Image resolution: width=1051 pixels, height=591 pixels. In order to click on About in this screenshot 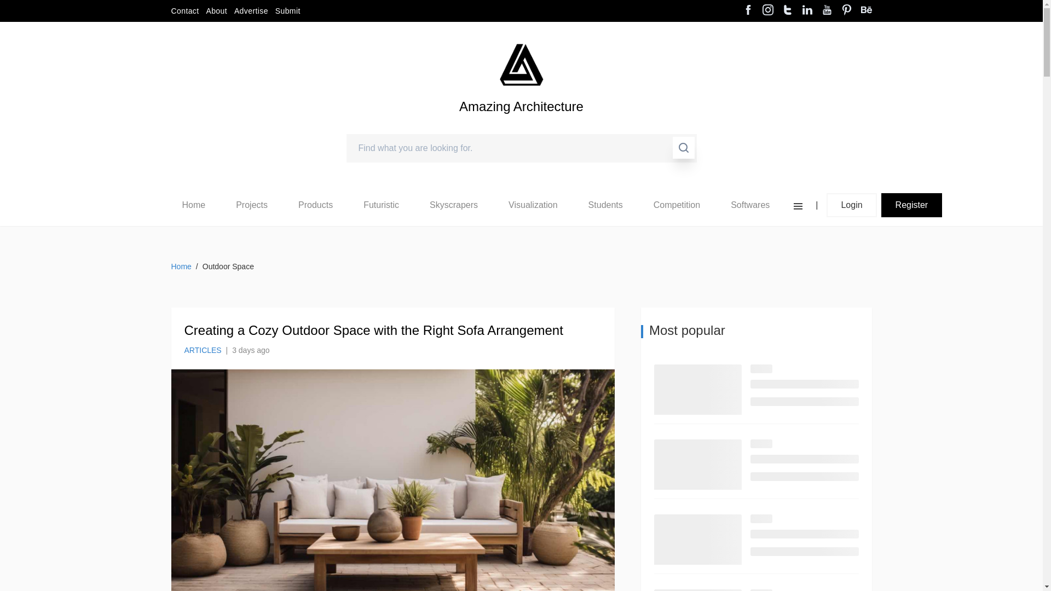, I will do `click(216, 11)`.